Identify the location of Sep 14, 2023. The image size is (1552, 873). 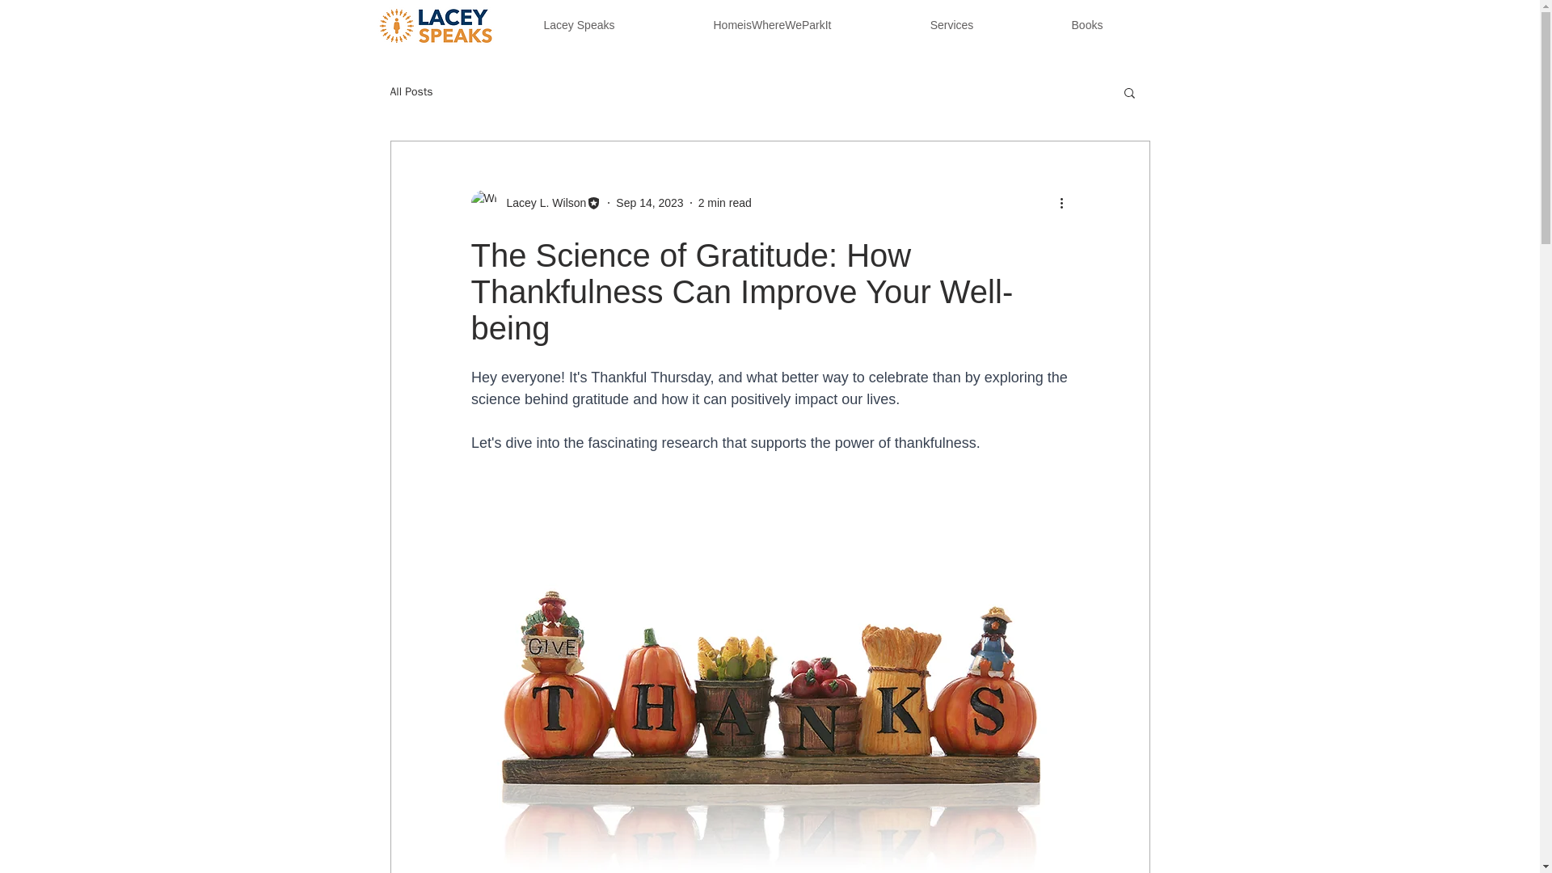
(649, 202).